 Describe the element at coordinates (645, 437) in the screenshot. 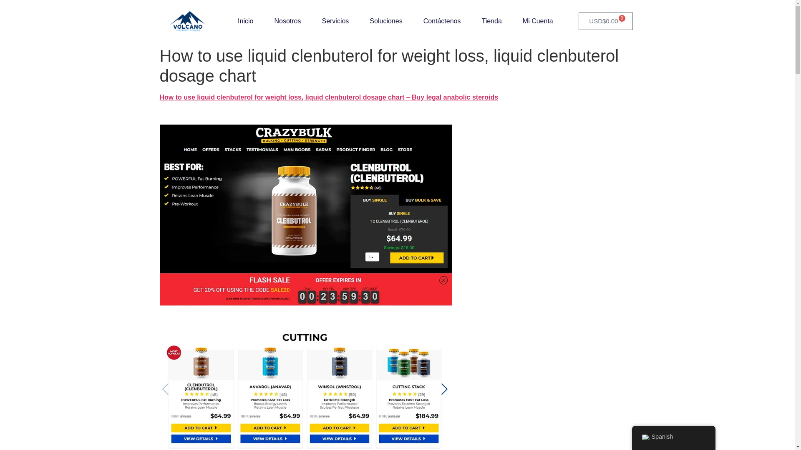

I see `Spanish` at that location.